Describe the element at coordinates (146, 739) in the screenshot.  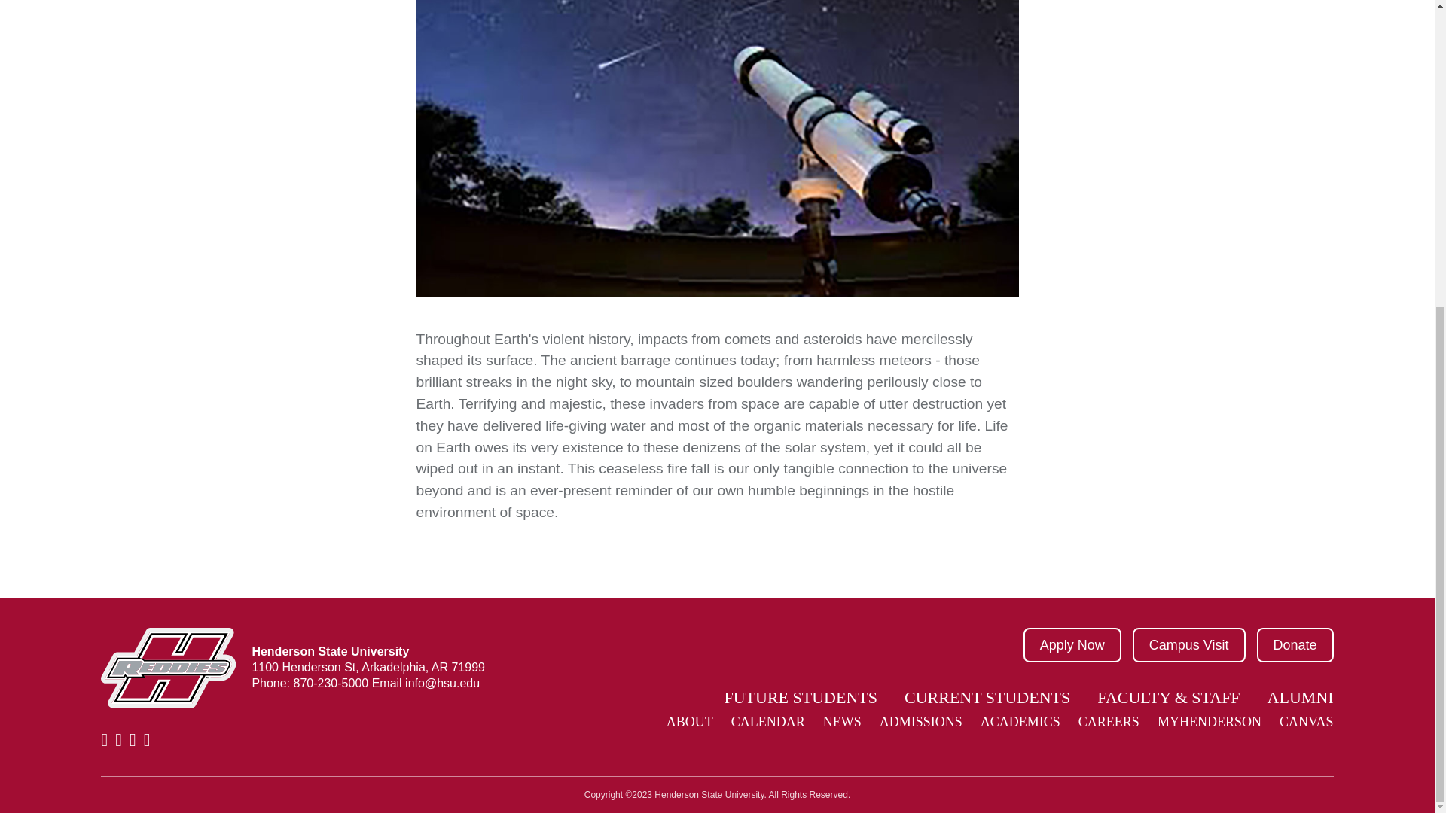
I see `Flickr` at that location.